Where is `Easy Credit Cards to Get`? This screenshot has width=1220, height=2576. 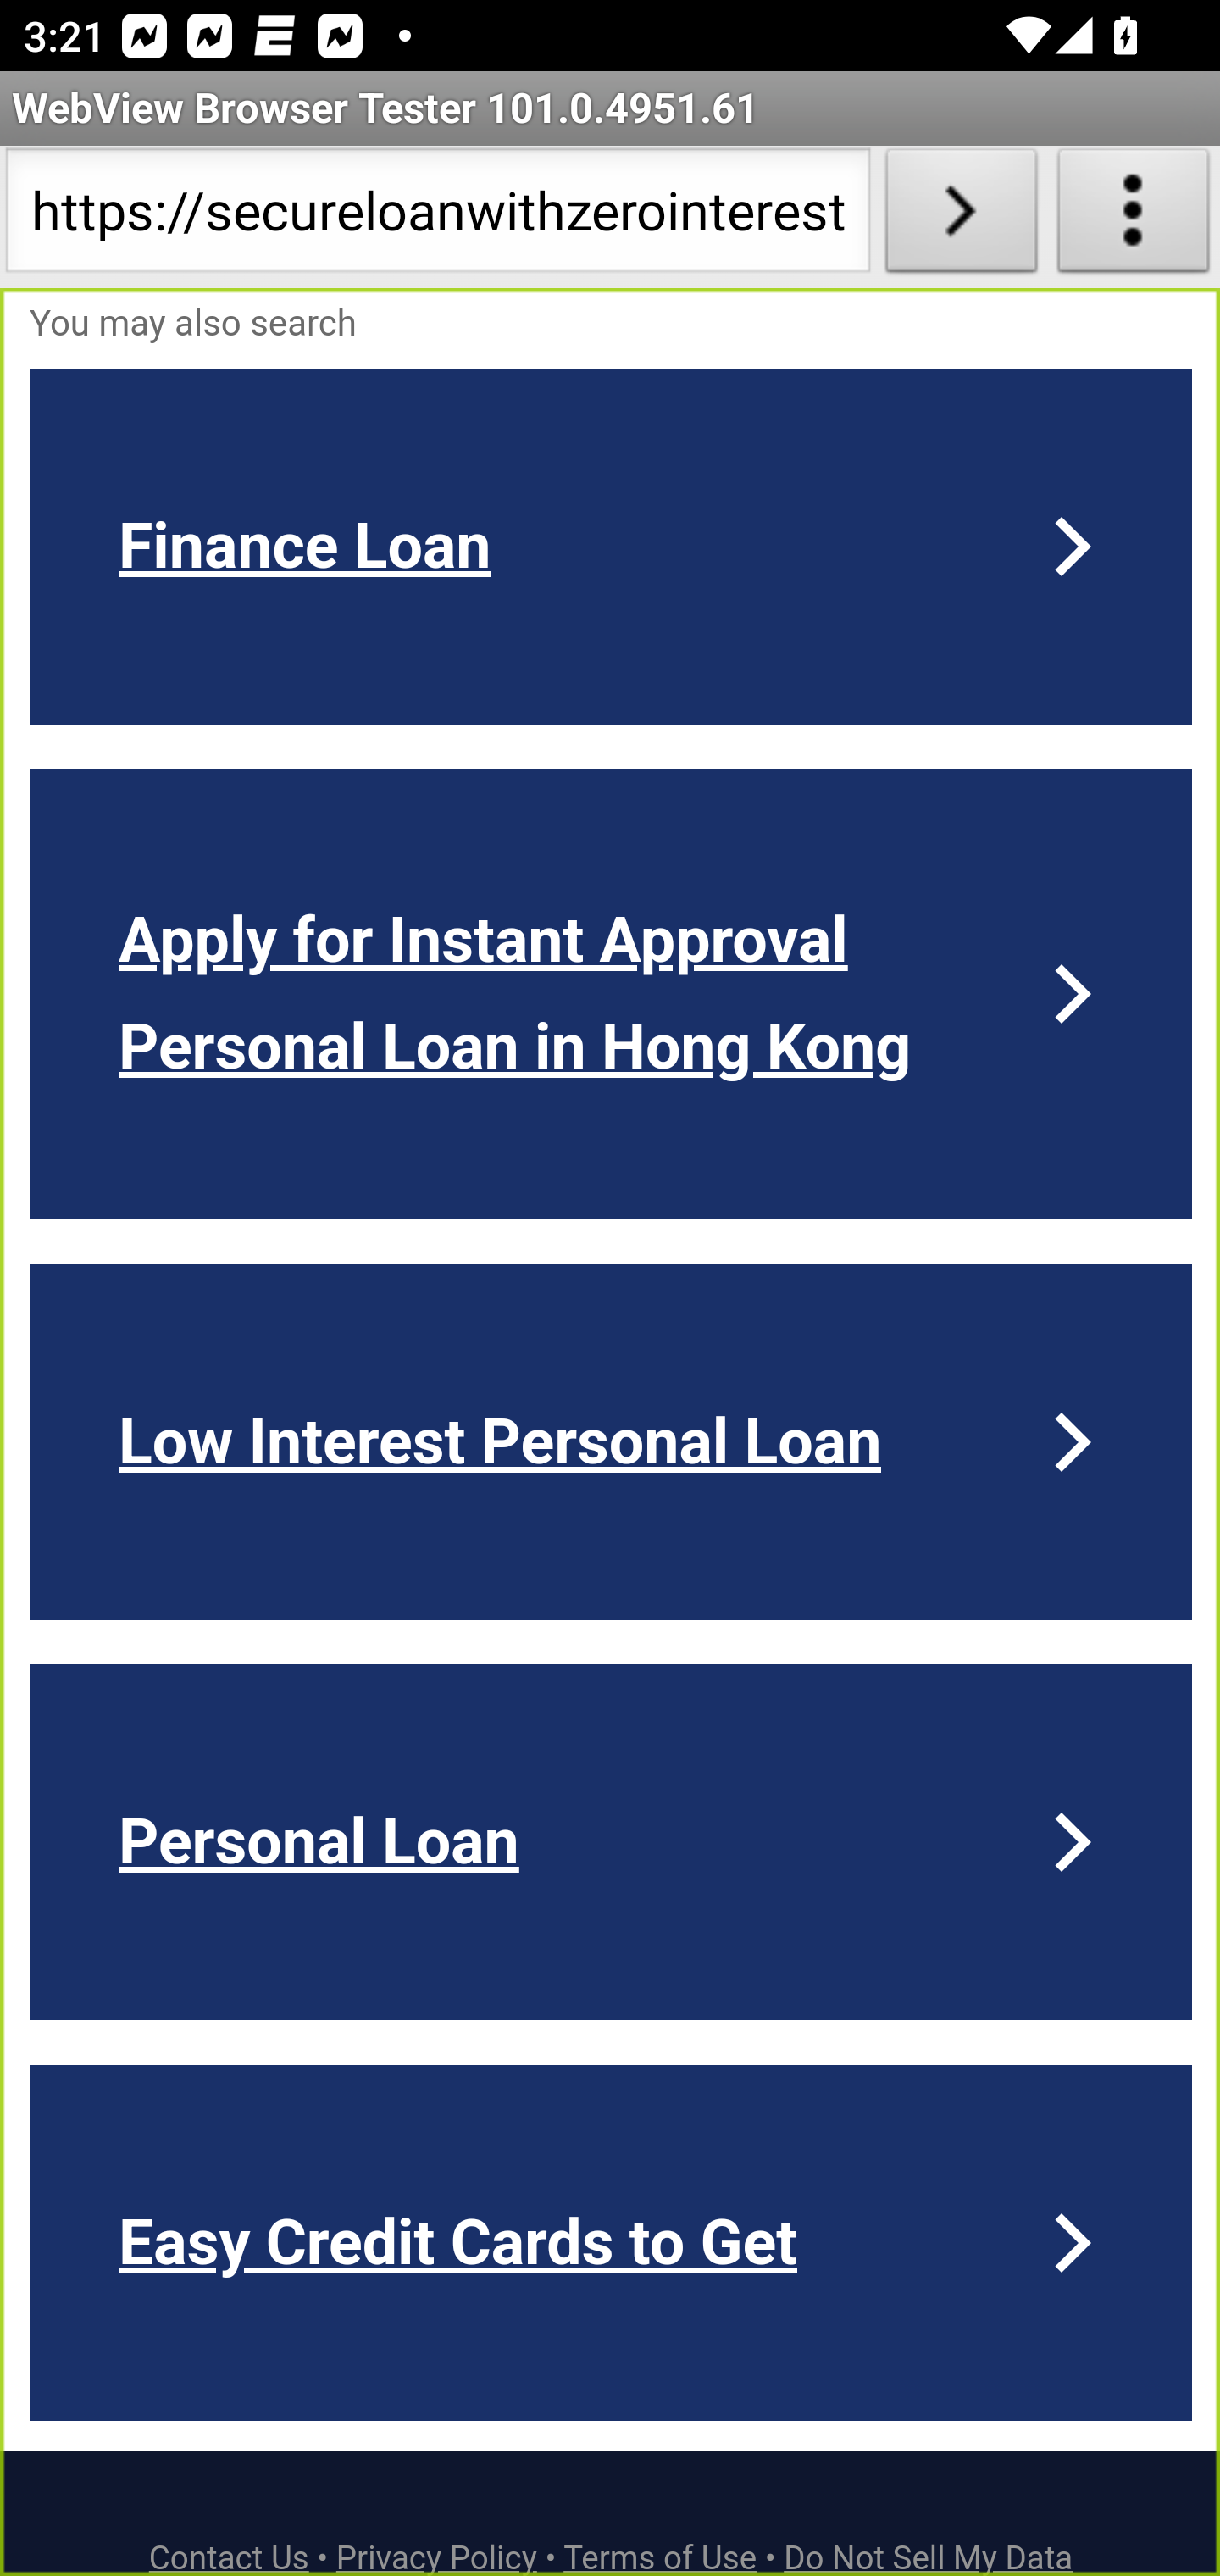
Easy Credit Cards to Get is located at coordinates (612, 2242).